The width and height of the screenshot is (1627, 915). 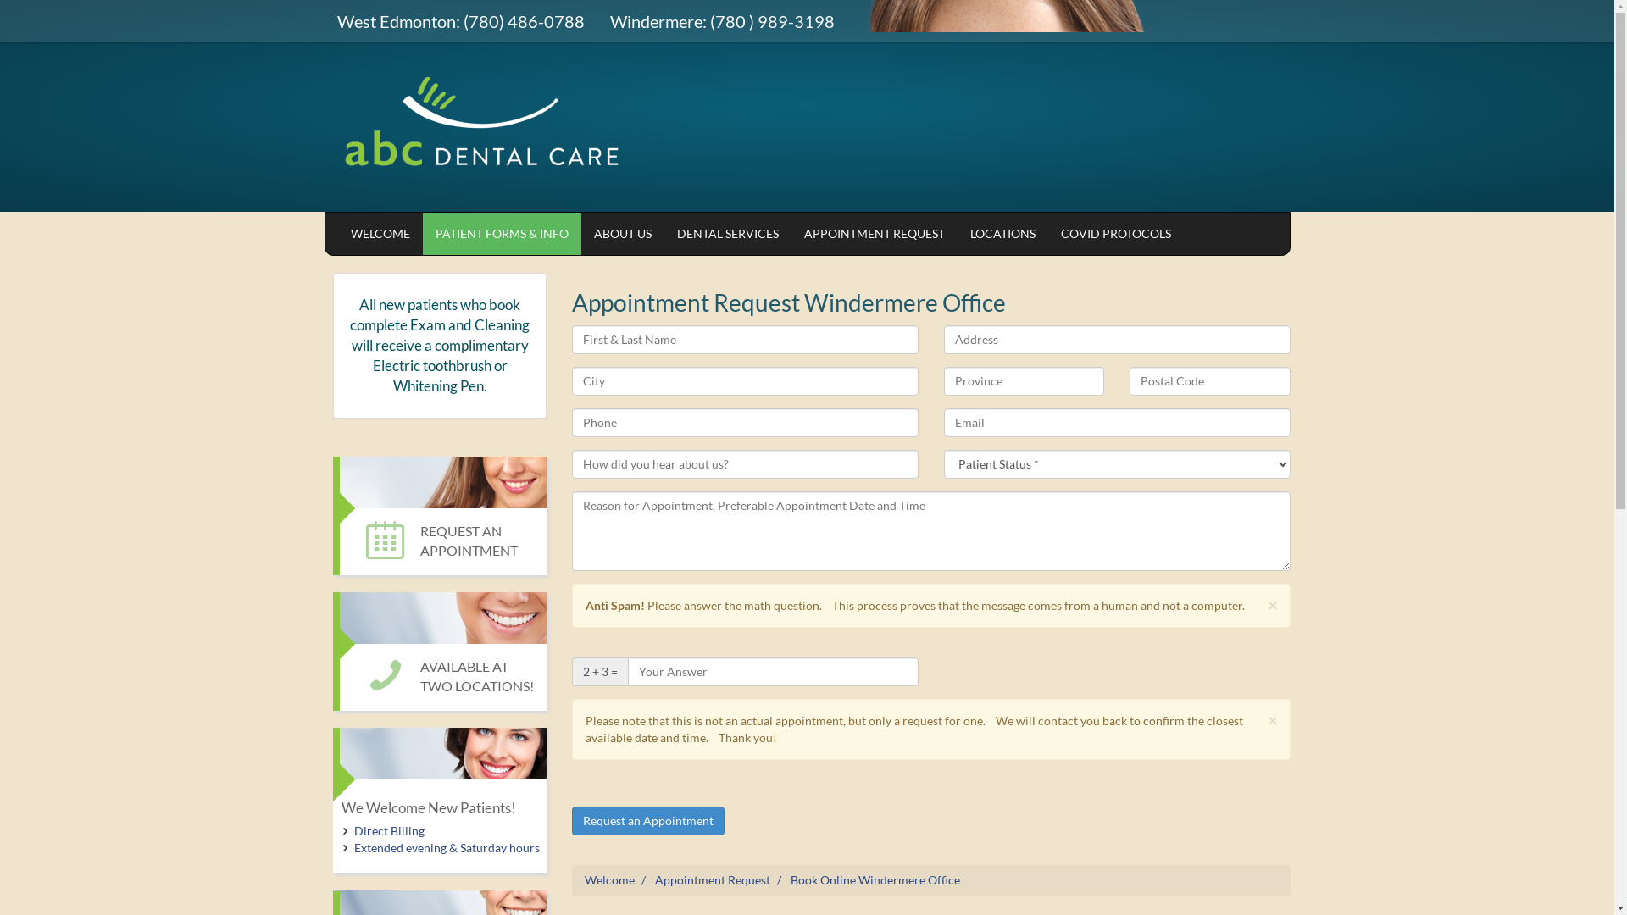 I want to click on Appointment Request, so click(x=713, y=879).